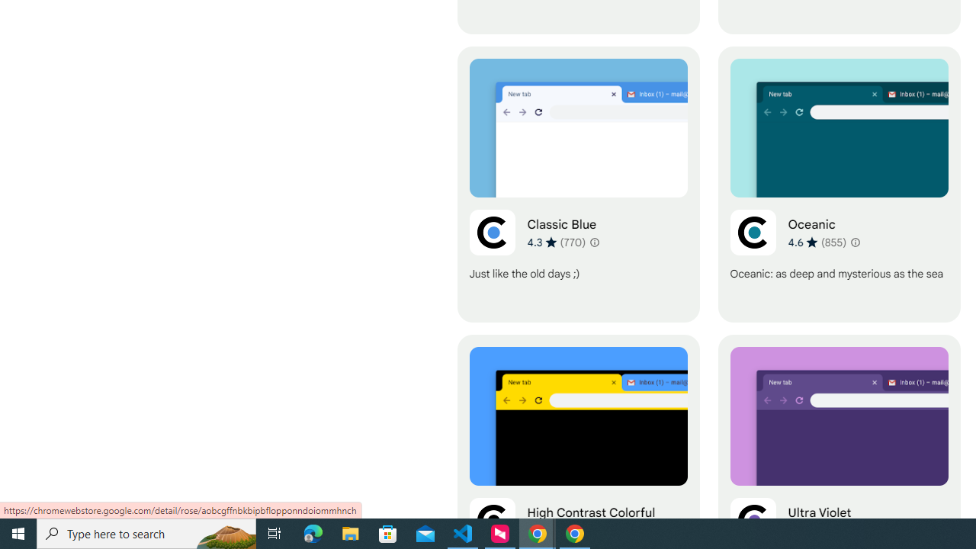 This screenshot has height=549, width=976. Describe the element at coordinates (839, 185) in the screenshot. I see `Oceanic` at that location.